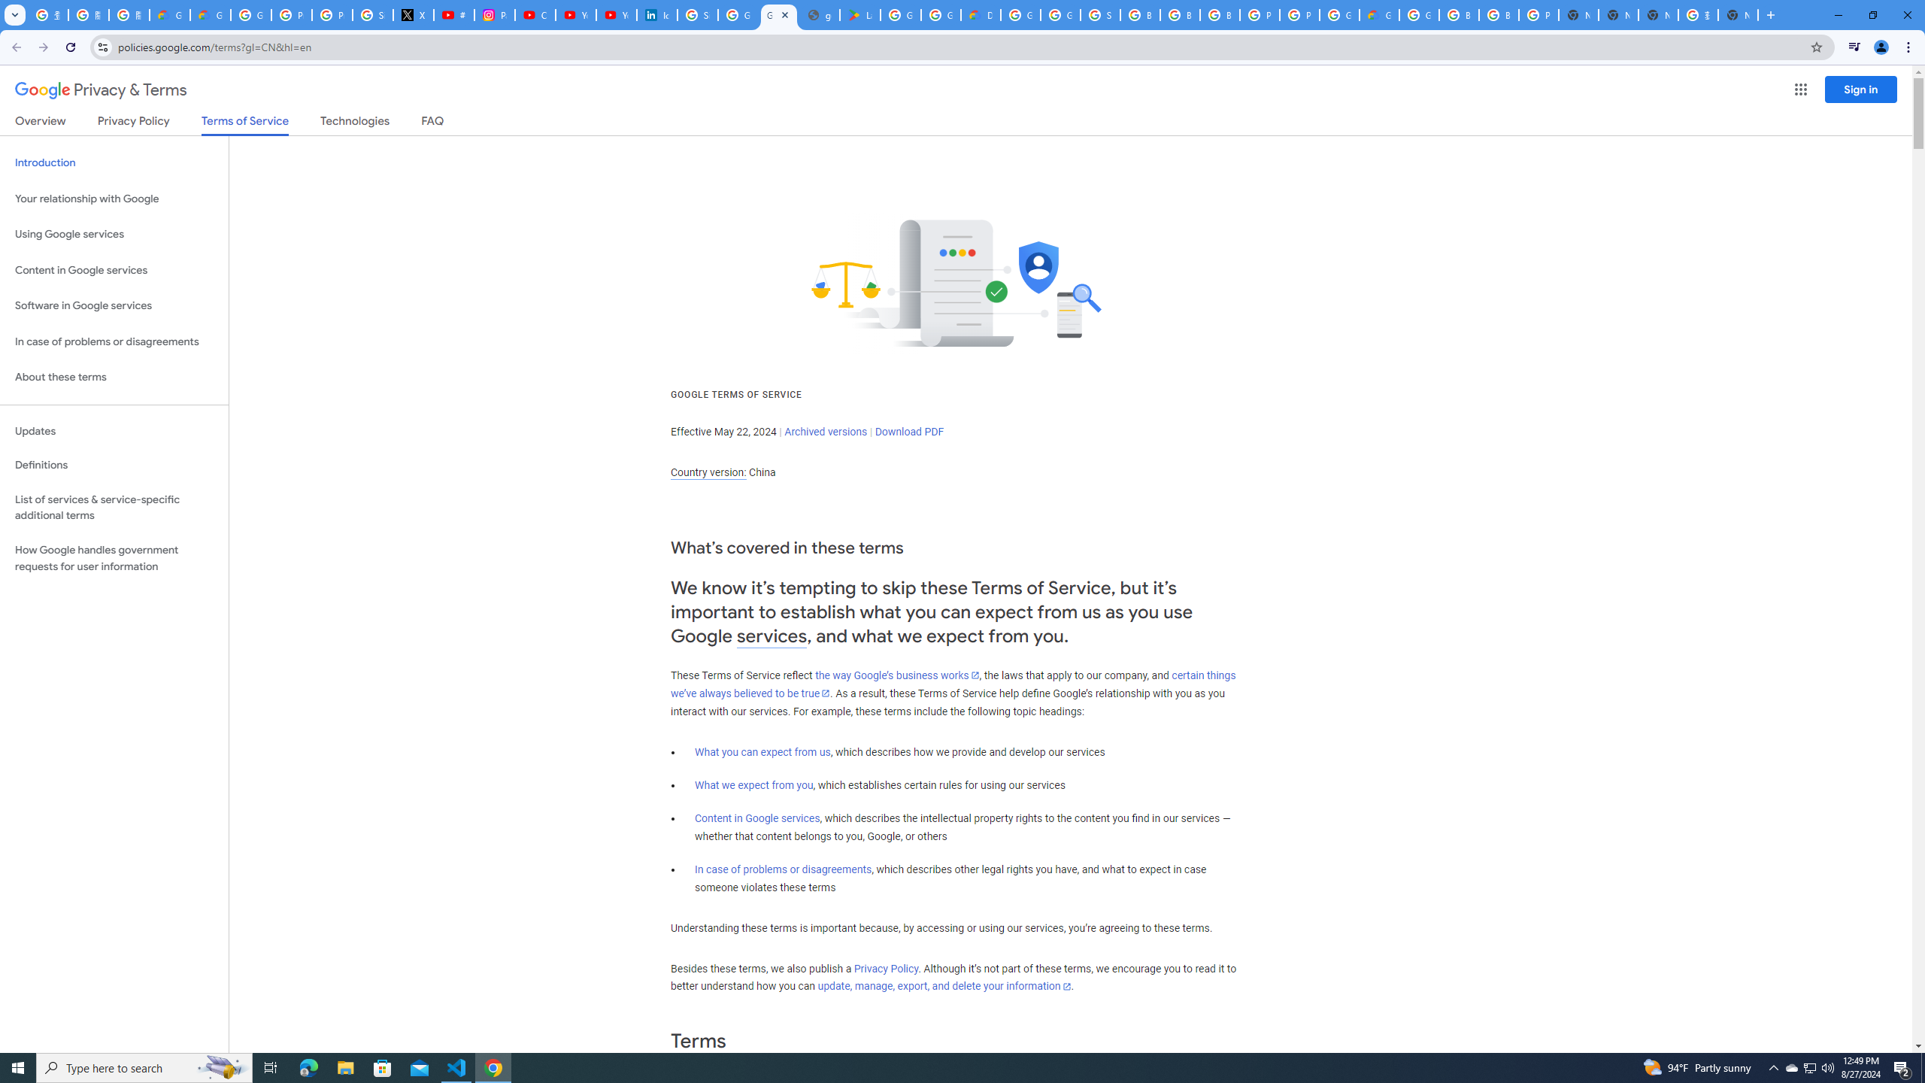  What do you see at coordinates (1020, 15) in the screenshot?
I see `Google Cloud Platform` at bounding box center [1020, 15].